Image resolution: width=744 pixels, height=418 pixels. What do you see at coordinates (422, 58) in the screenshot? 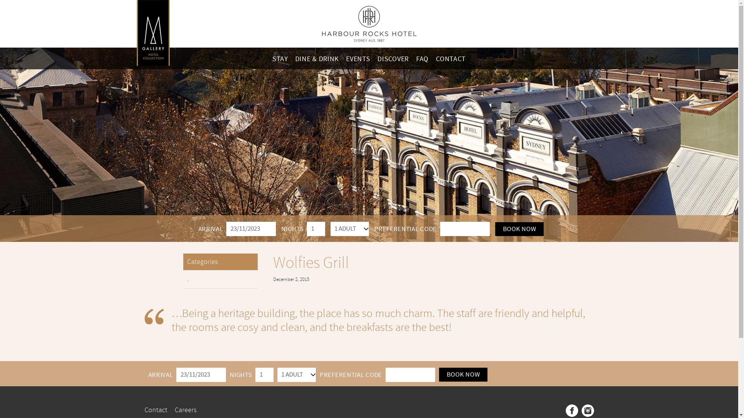
I see `FAQ` at bounding box center [422, 58].